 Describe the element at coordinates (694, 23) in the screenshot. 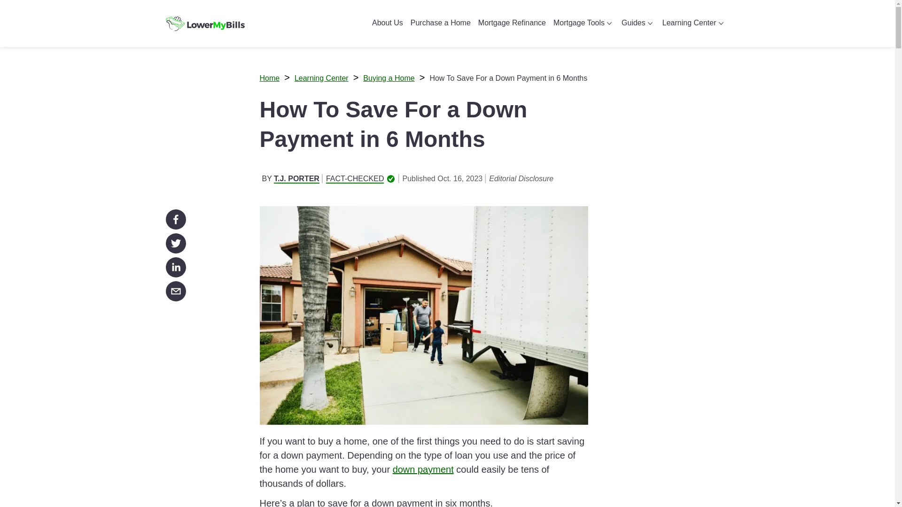

I see `Learning Center` at that location.